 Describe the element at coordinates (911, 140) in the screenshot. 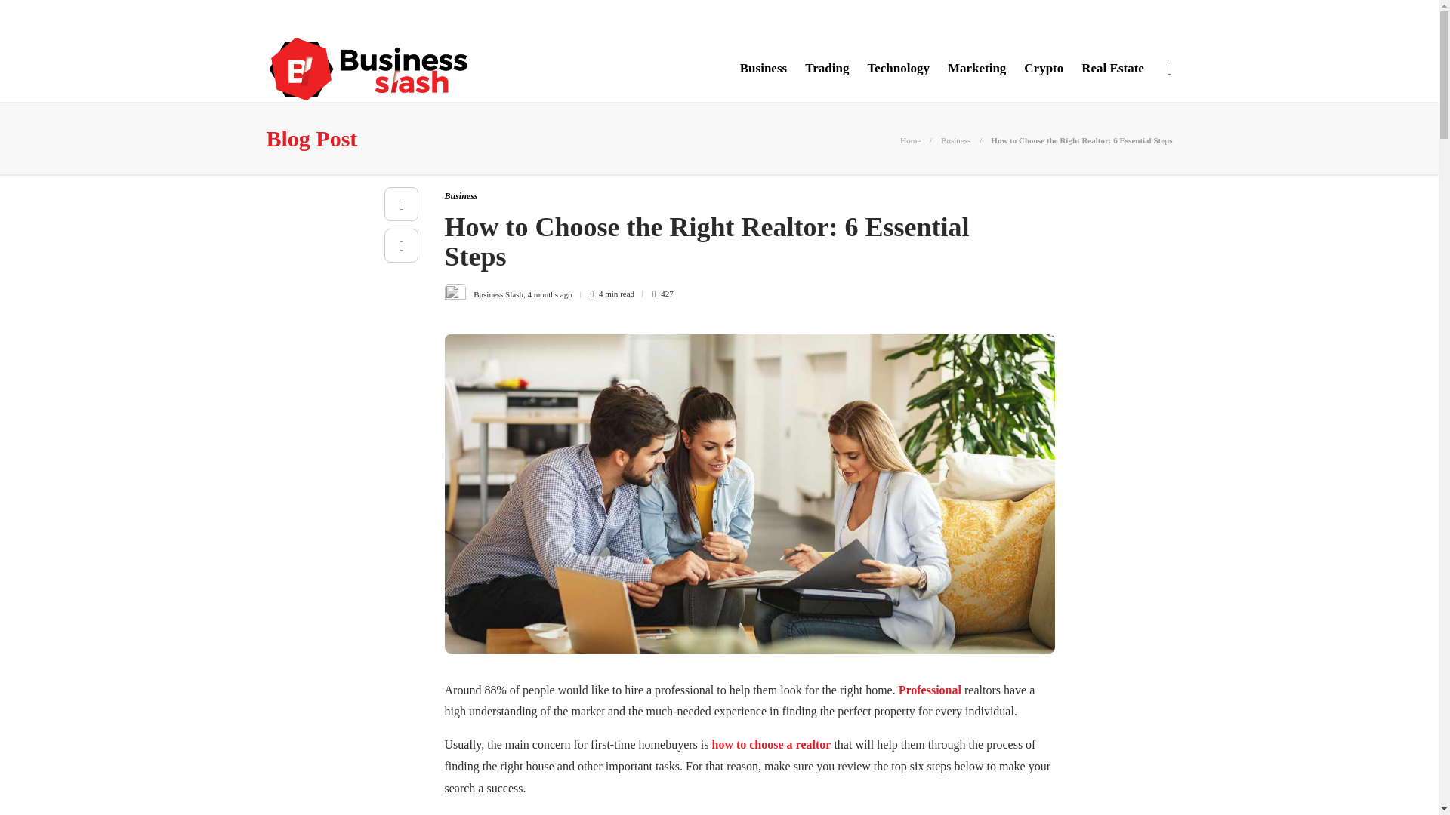

I see `Home` at that location.